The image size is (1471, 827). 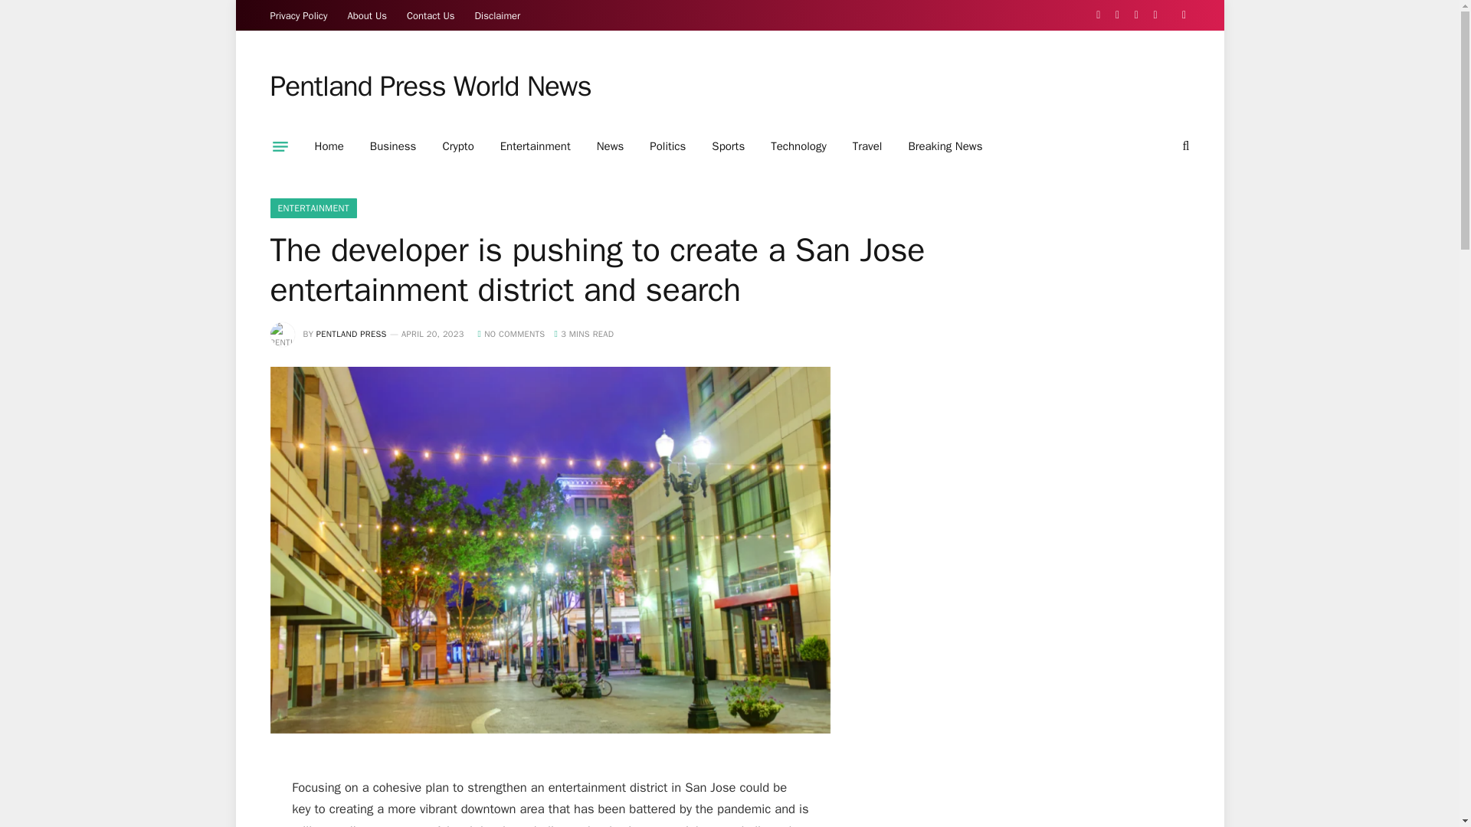 I want to click on Disclaimer, so click(x=498, y=15).